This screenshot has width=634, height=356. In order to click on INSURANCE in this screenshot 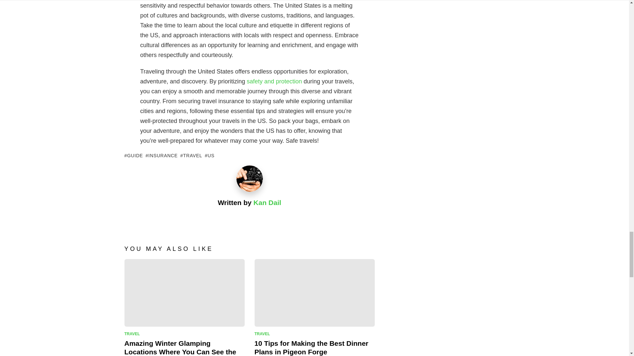, I will do `click(161, 156)`.